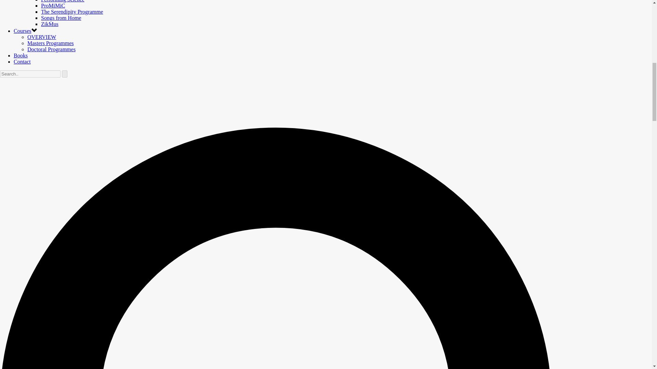  Describe the element at coordinates (63, 1) in the screenshot. I see `Performing Science` at that location.